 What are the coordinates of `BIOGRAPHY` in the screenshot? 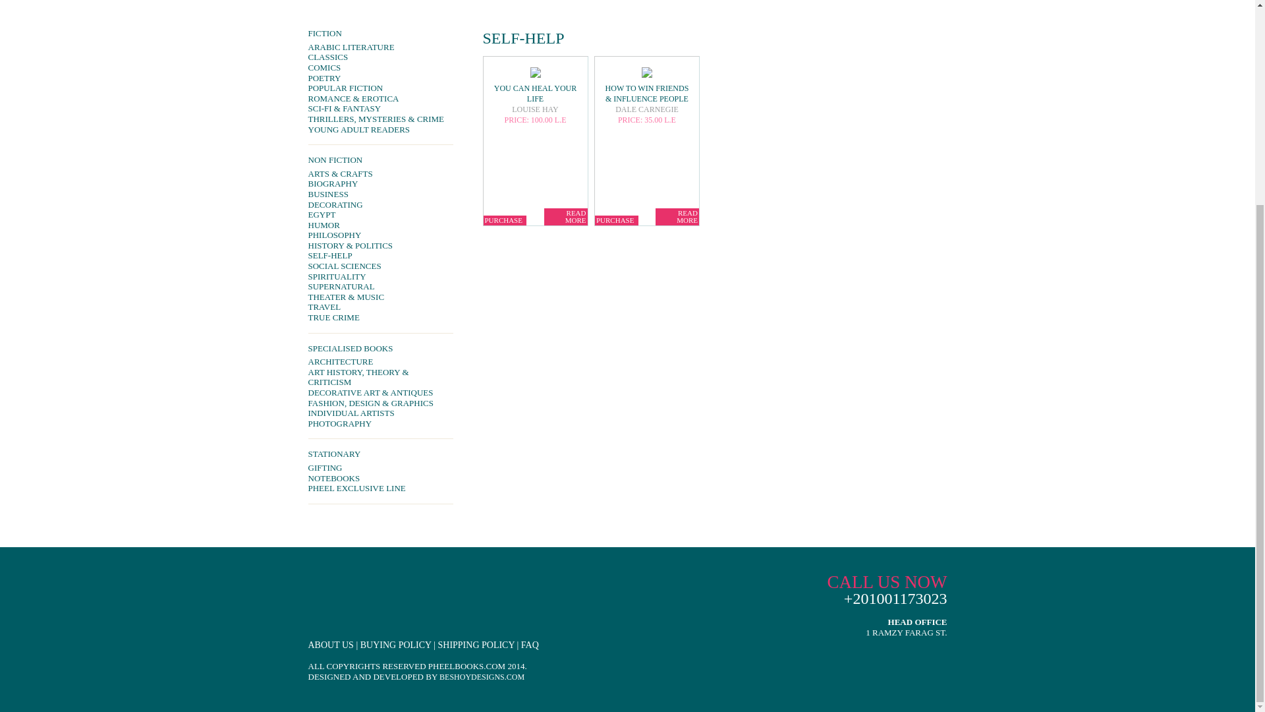 It's located at (381, 184).